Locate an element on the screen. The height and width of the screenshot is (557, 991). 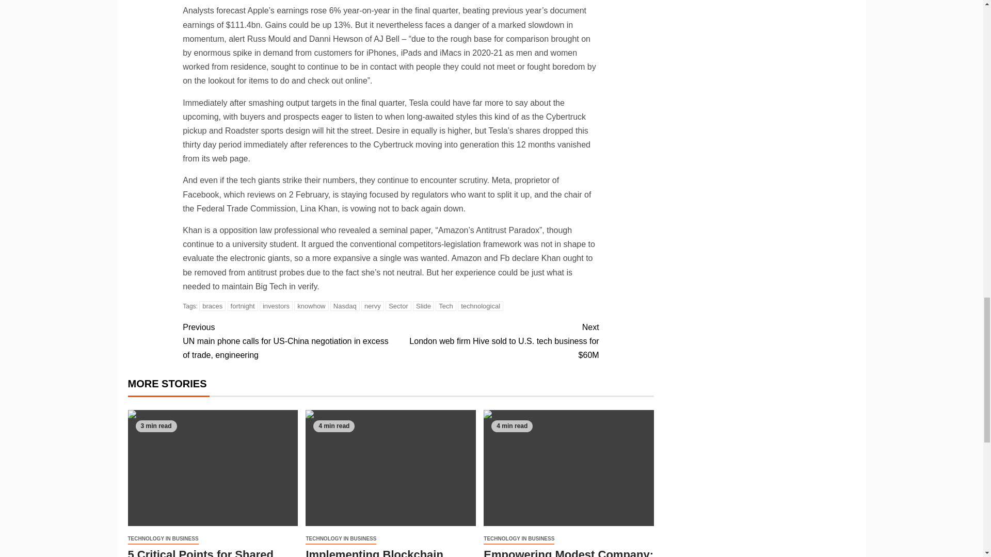
Slide is located at coordinates (423, 306).